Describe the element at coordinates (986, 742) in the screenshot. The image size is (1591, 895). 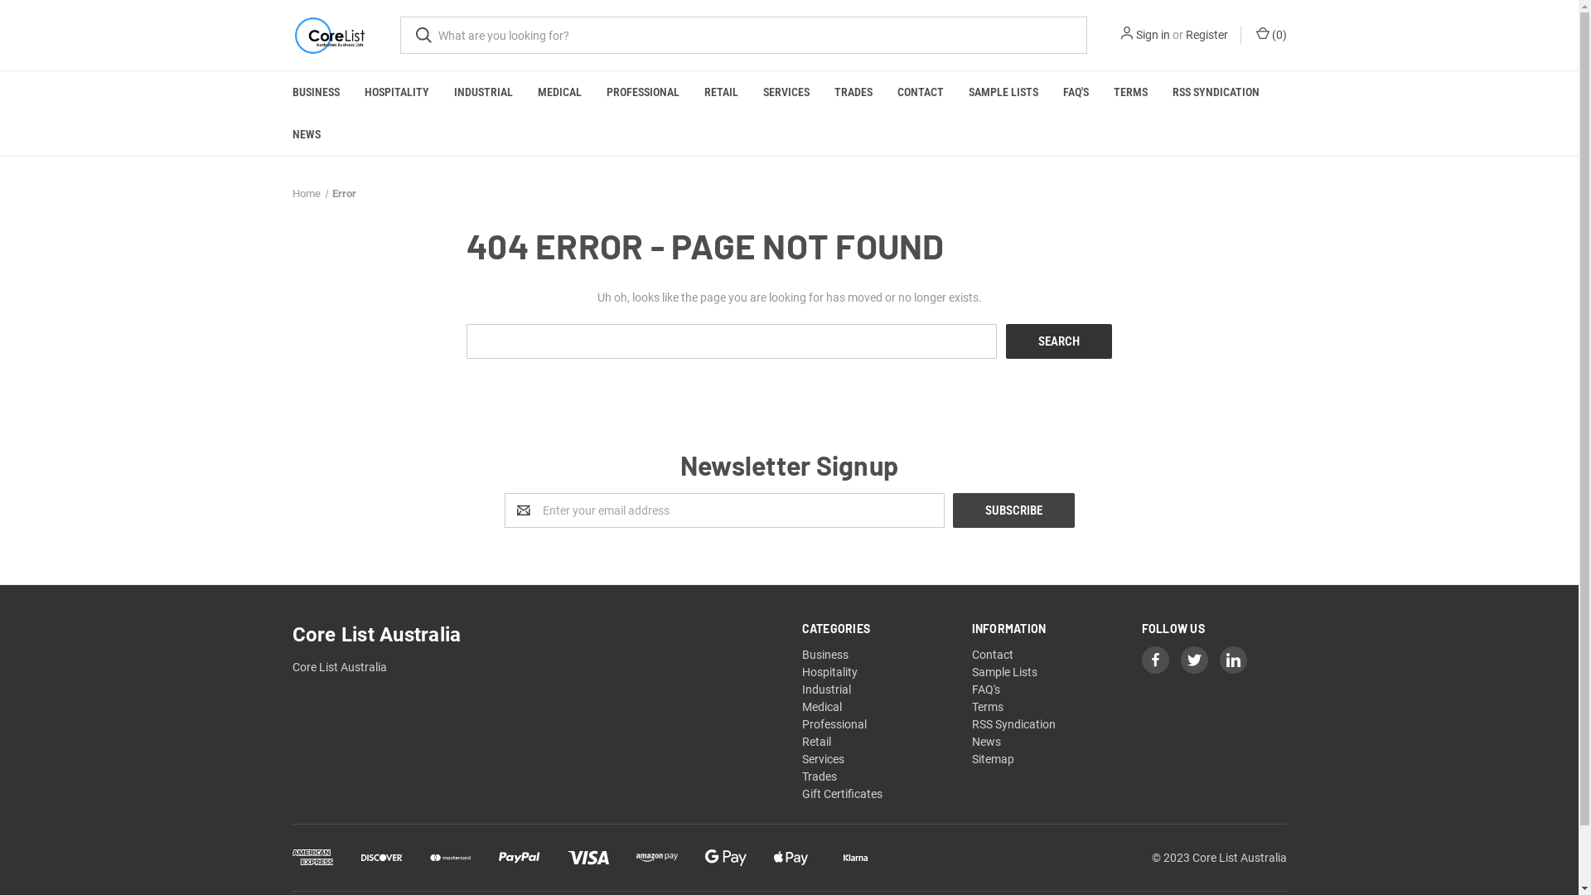
I see `News` at that location.